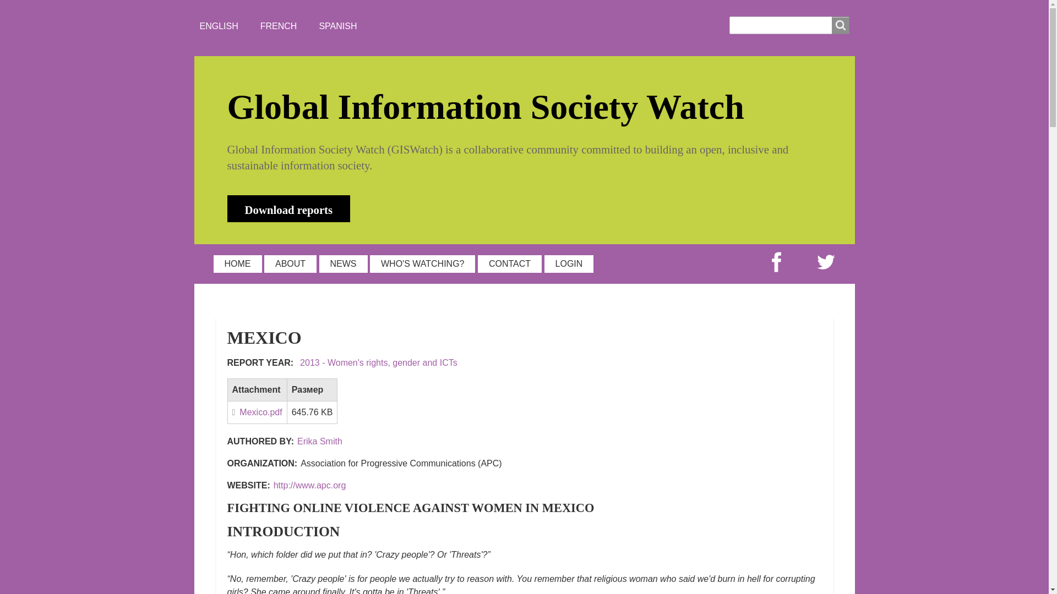 The width and height of the screenshot is (1057, 594). I want to click on Mexico.pdf, so click(257, 412).